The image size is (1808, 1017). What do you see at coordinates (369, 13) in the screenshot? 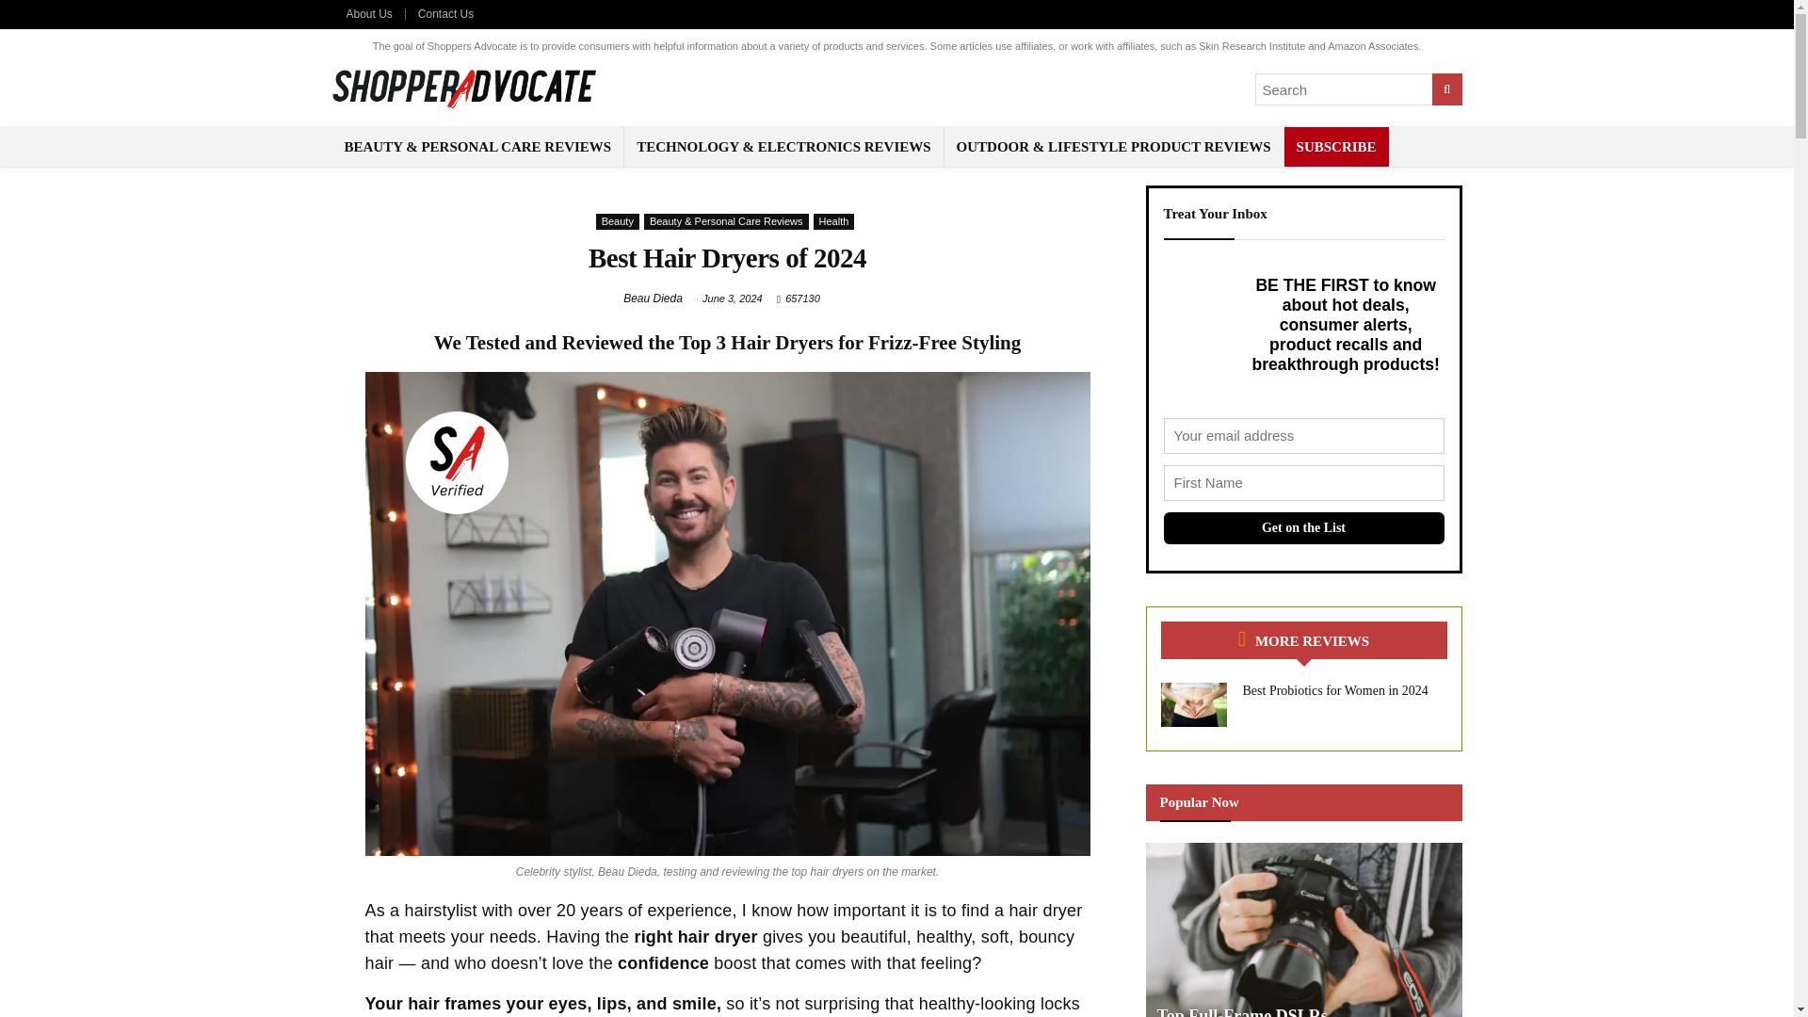
I see `About Us` at bounding box center [369, 13].